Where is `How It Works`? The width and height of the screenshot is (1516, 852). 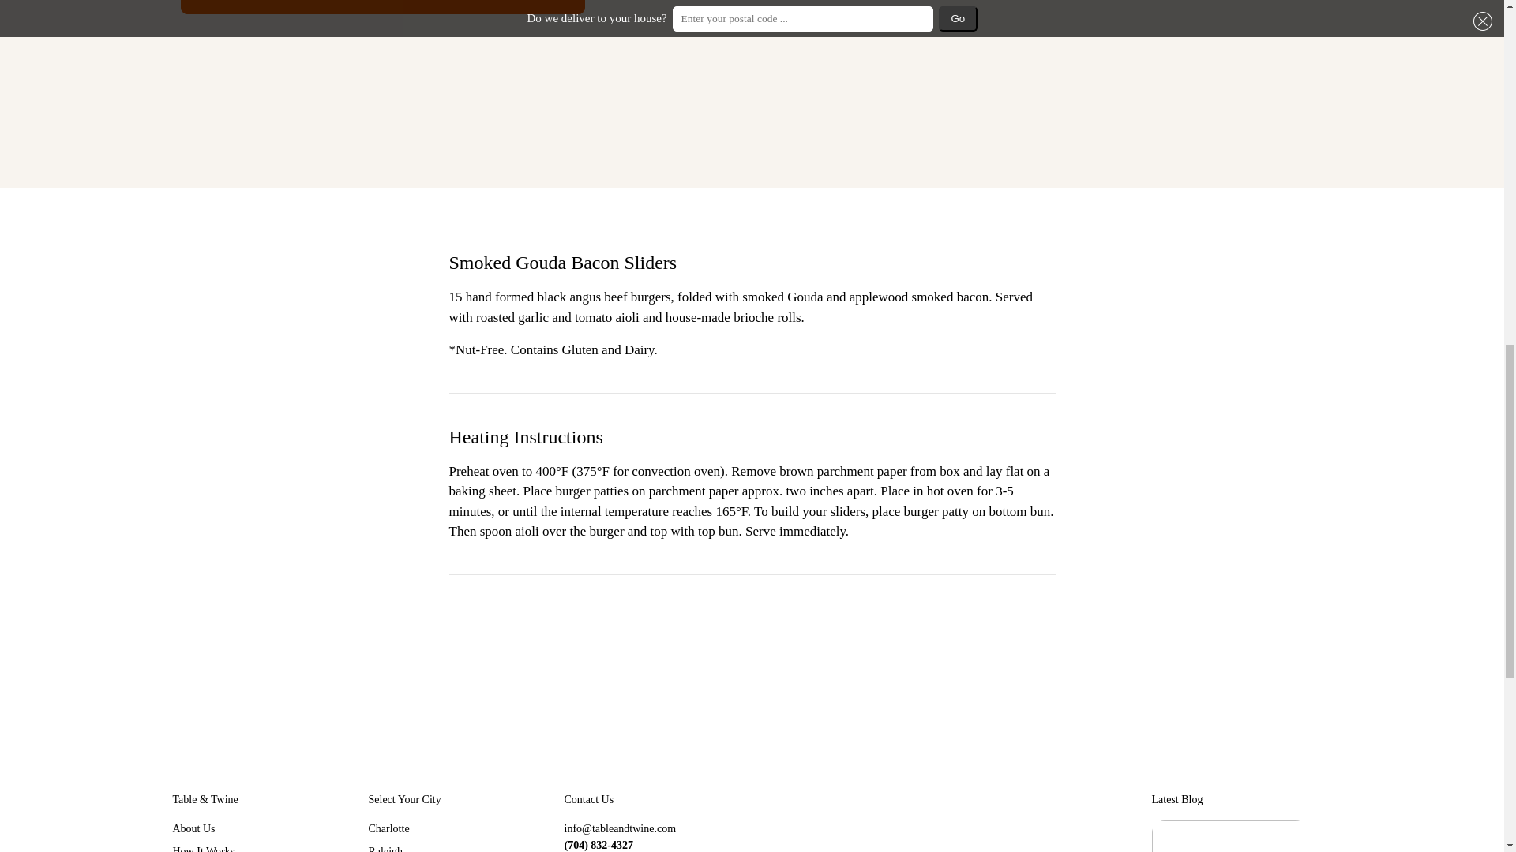
How It Works is located at coordinates (204, 849).